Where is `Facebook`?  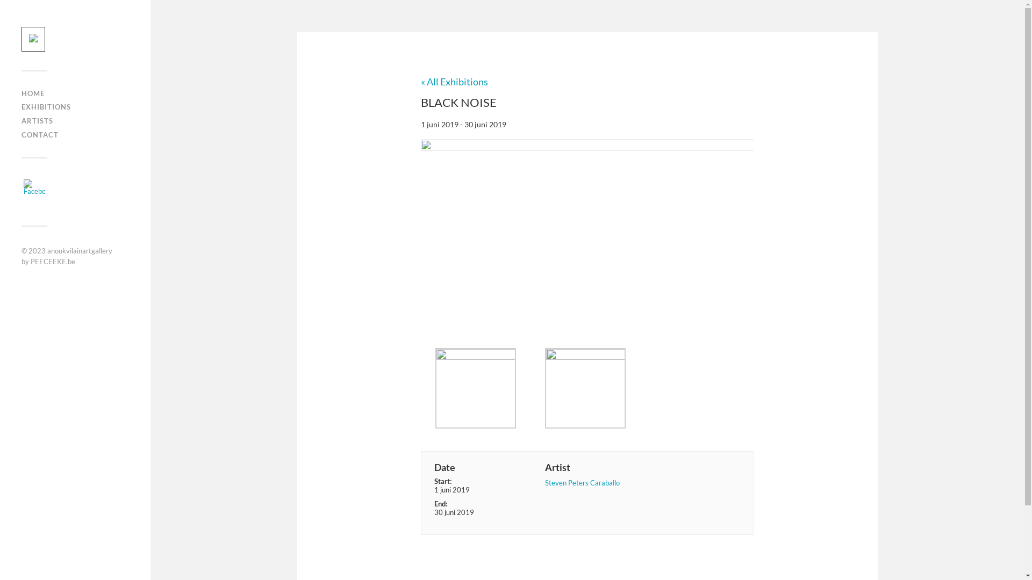 Facebook is located at coordinates (34, 187).